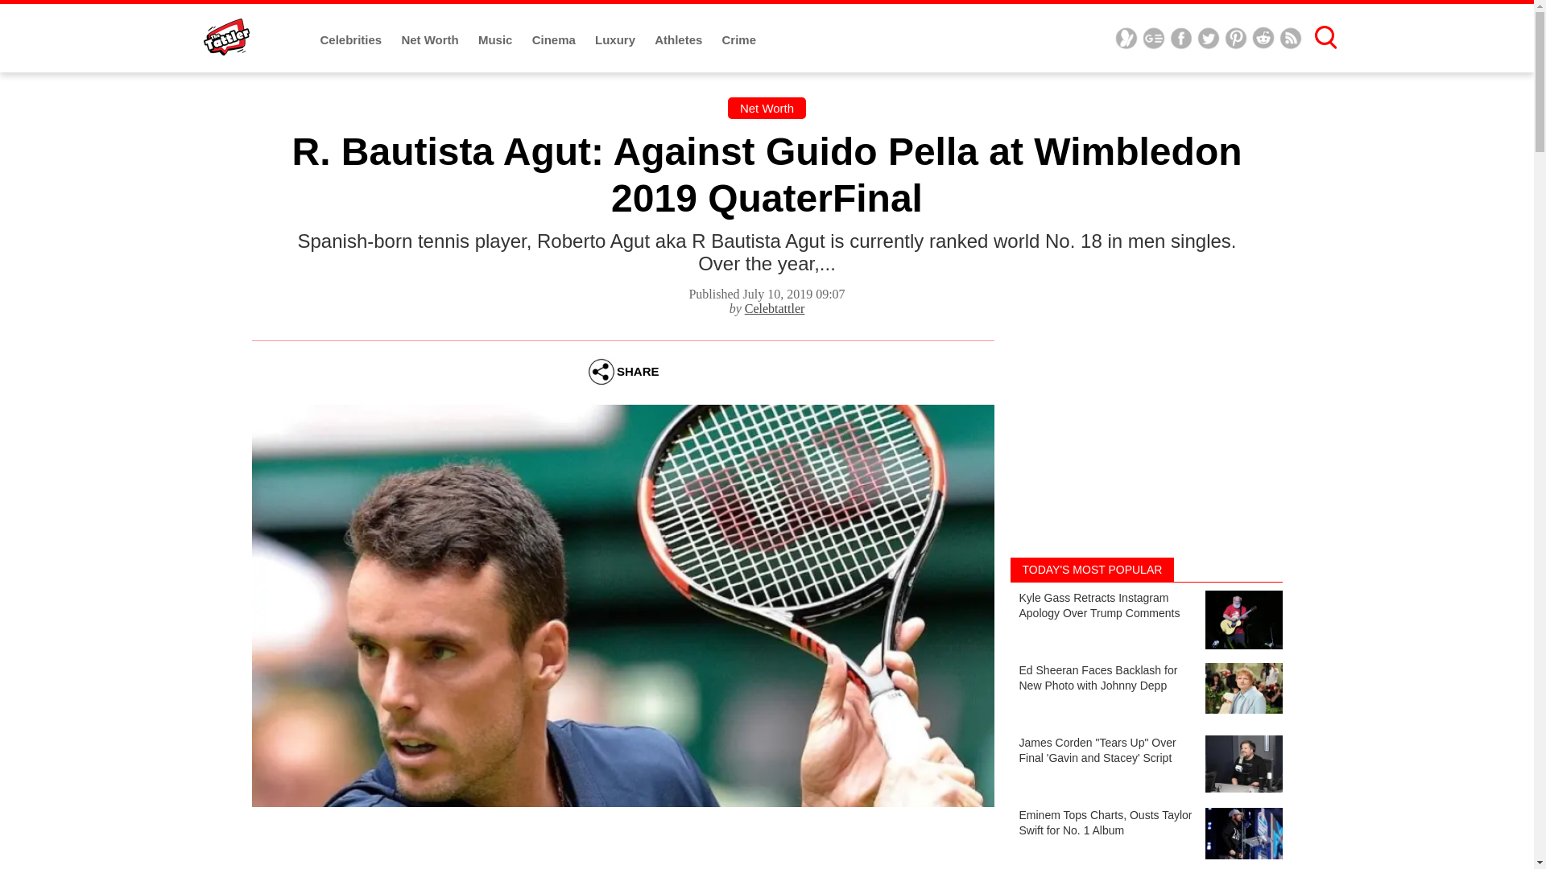  Describe the element at coordinates (432, 40) in the screenshot. I see `Net Worth` at that location.